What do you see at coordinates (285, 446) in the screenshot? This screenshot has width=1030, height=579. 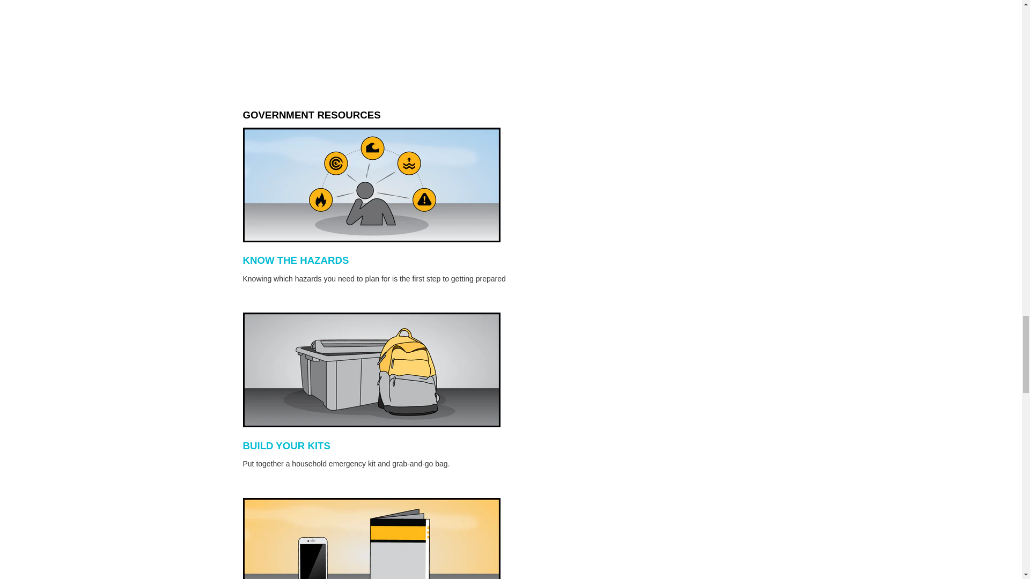 I see `Build Your Kits` at bounding box center [285, 446].